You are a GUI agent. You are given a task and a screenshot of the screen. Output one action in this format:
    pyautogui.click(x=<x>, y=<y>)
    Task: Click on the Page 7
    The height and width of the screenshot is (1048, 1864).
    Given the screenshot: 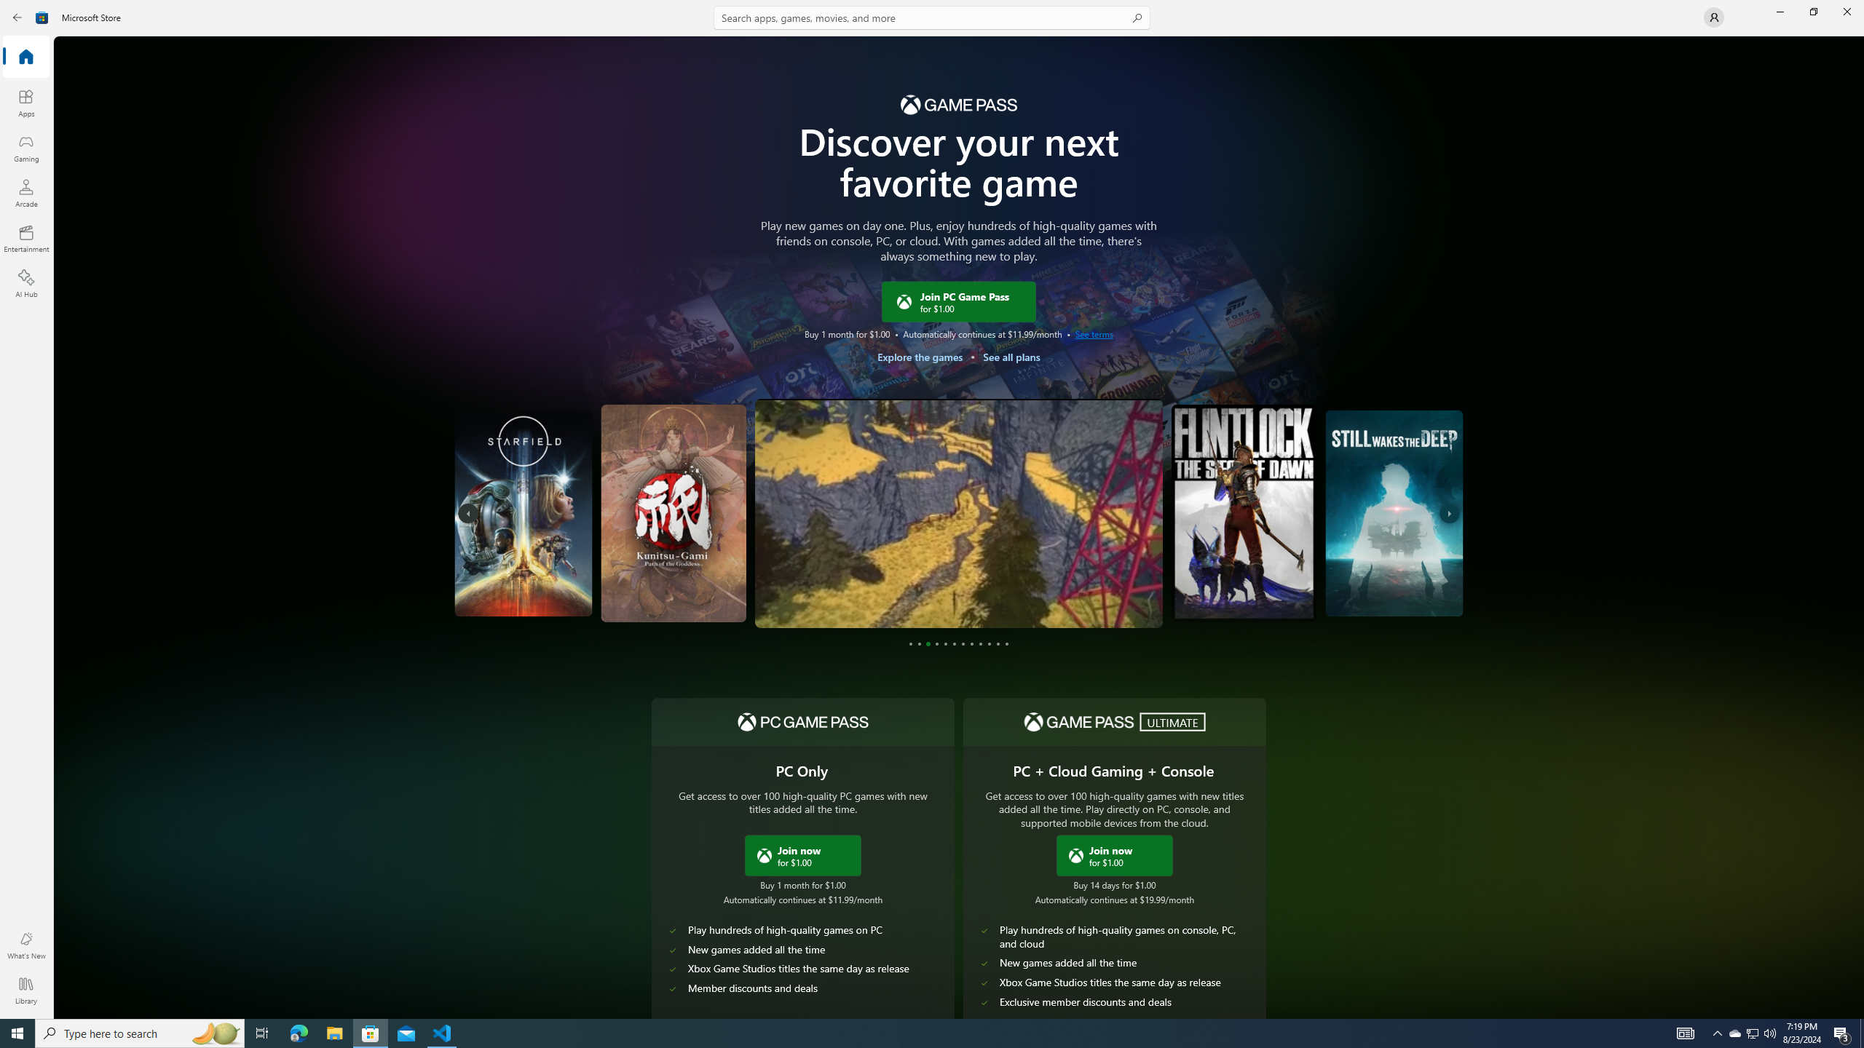 What is the action you would take?
    pyautogui.click(x=963, y=644)
    